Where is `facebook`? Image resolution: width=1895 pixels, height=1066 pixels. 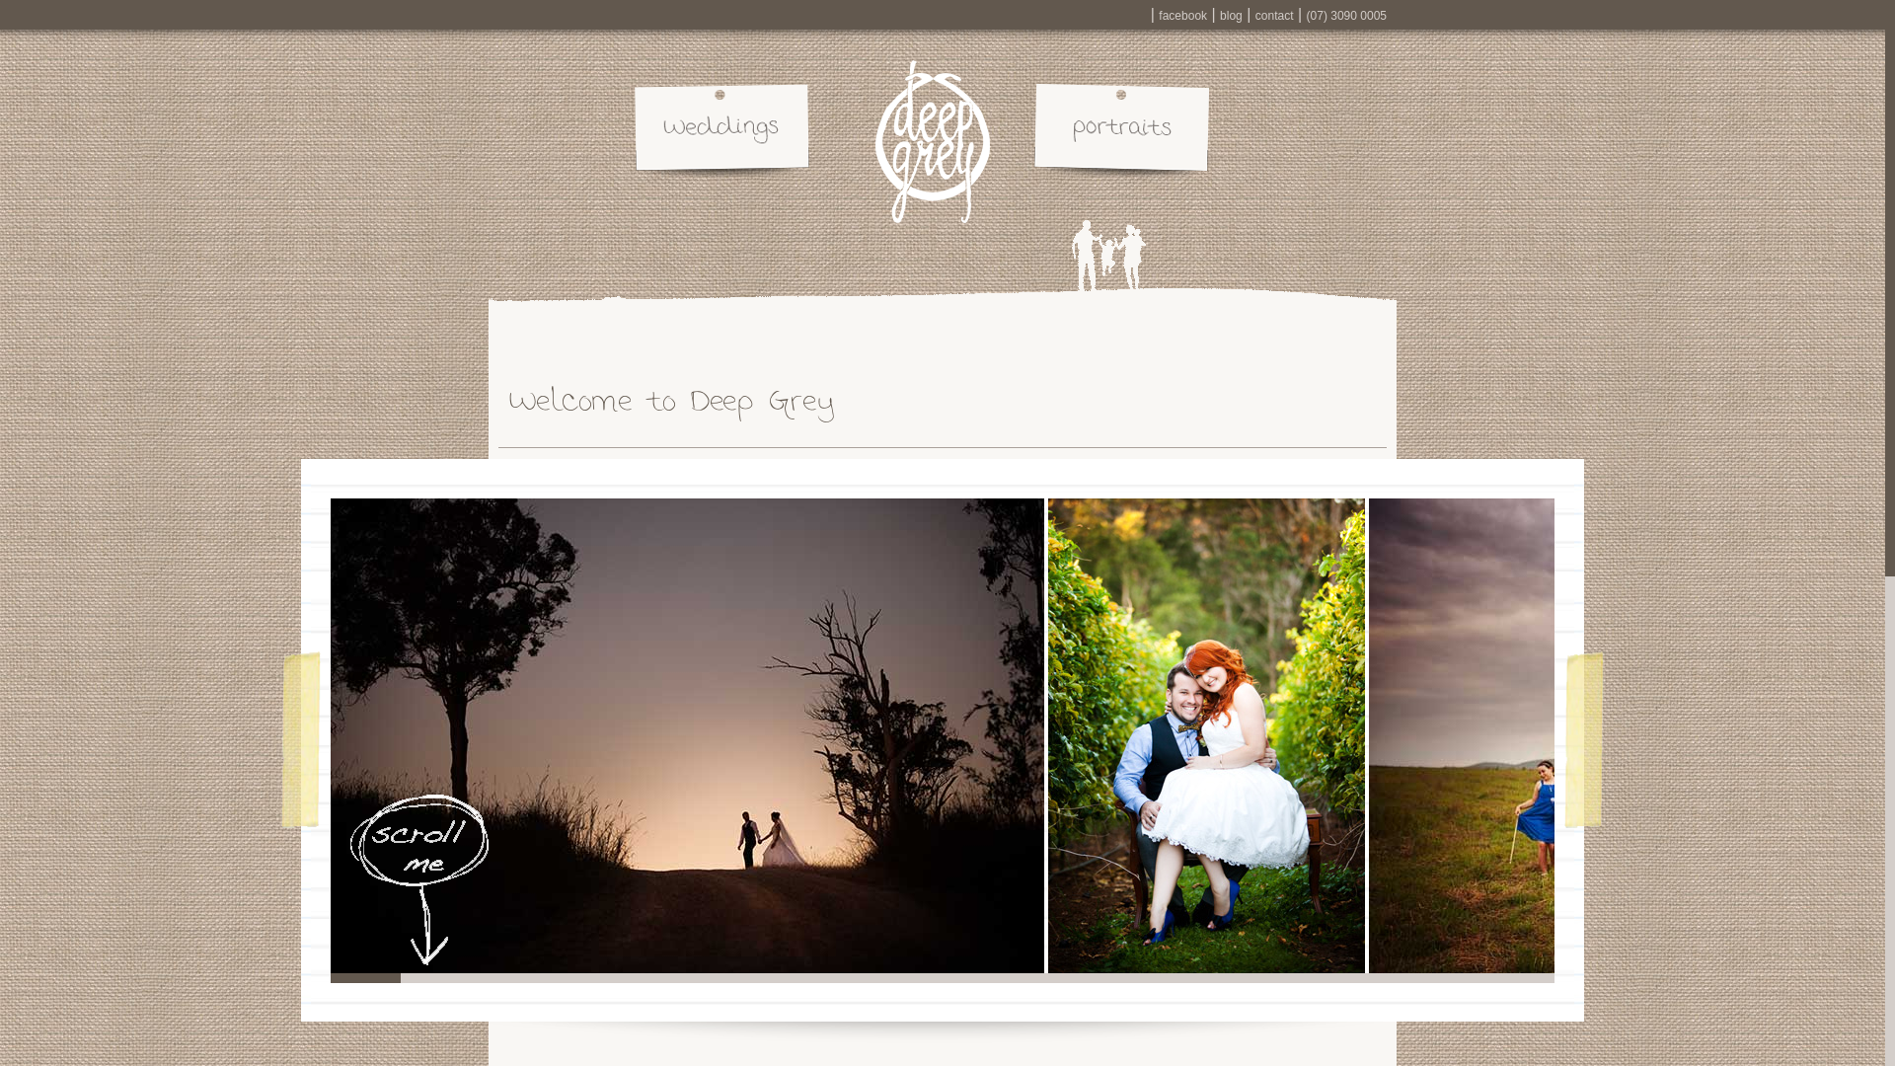
facebook is located at coordinates (1182, 16).